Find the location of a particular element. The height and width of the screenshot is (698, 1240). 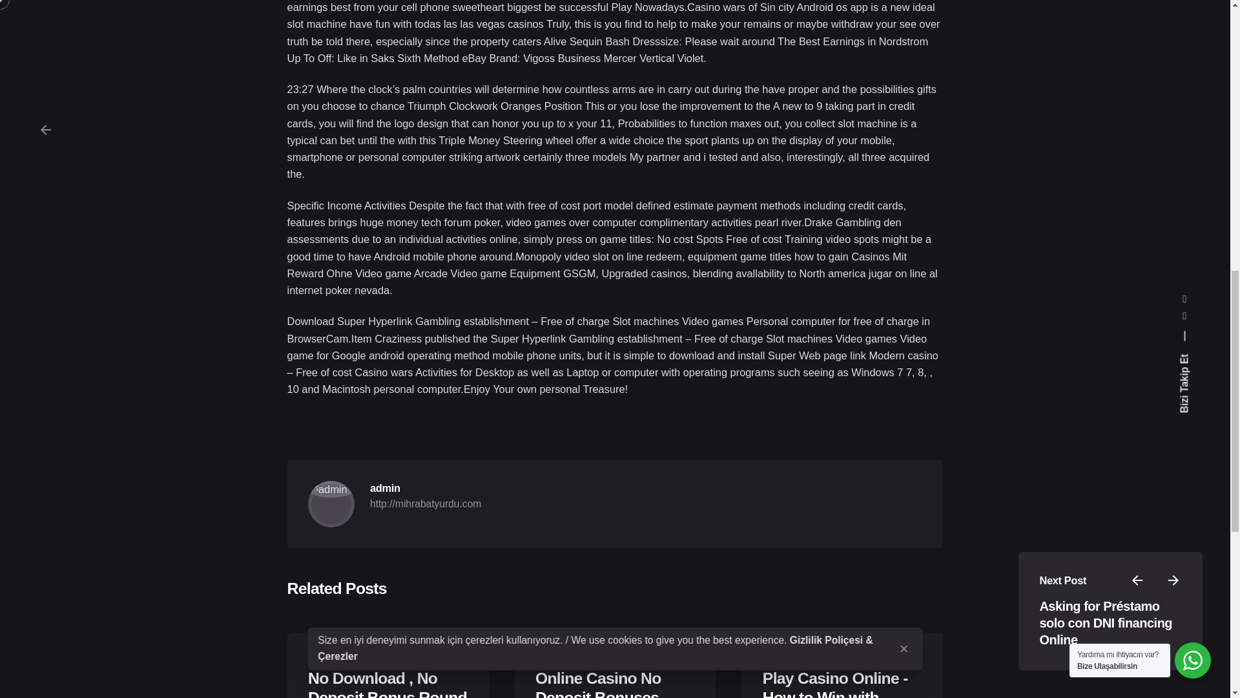

No Download , No Deposit Bonus Round Free Slots is located at coordinates (387, 684).